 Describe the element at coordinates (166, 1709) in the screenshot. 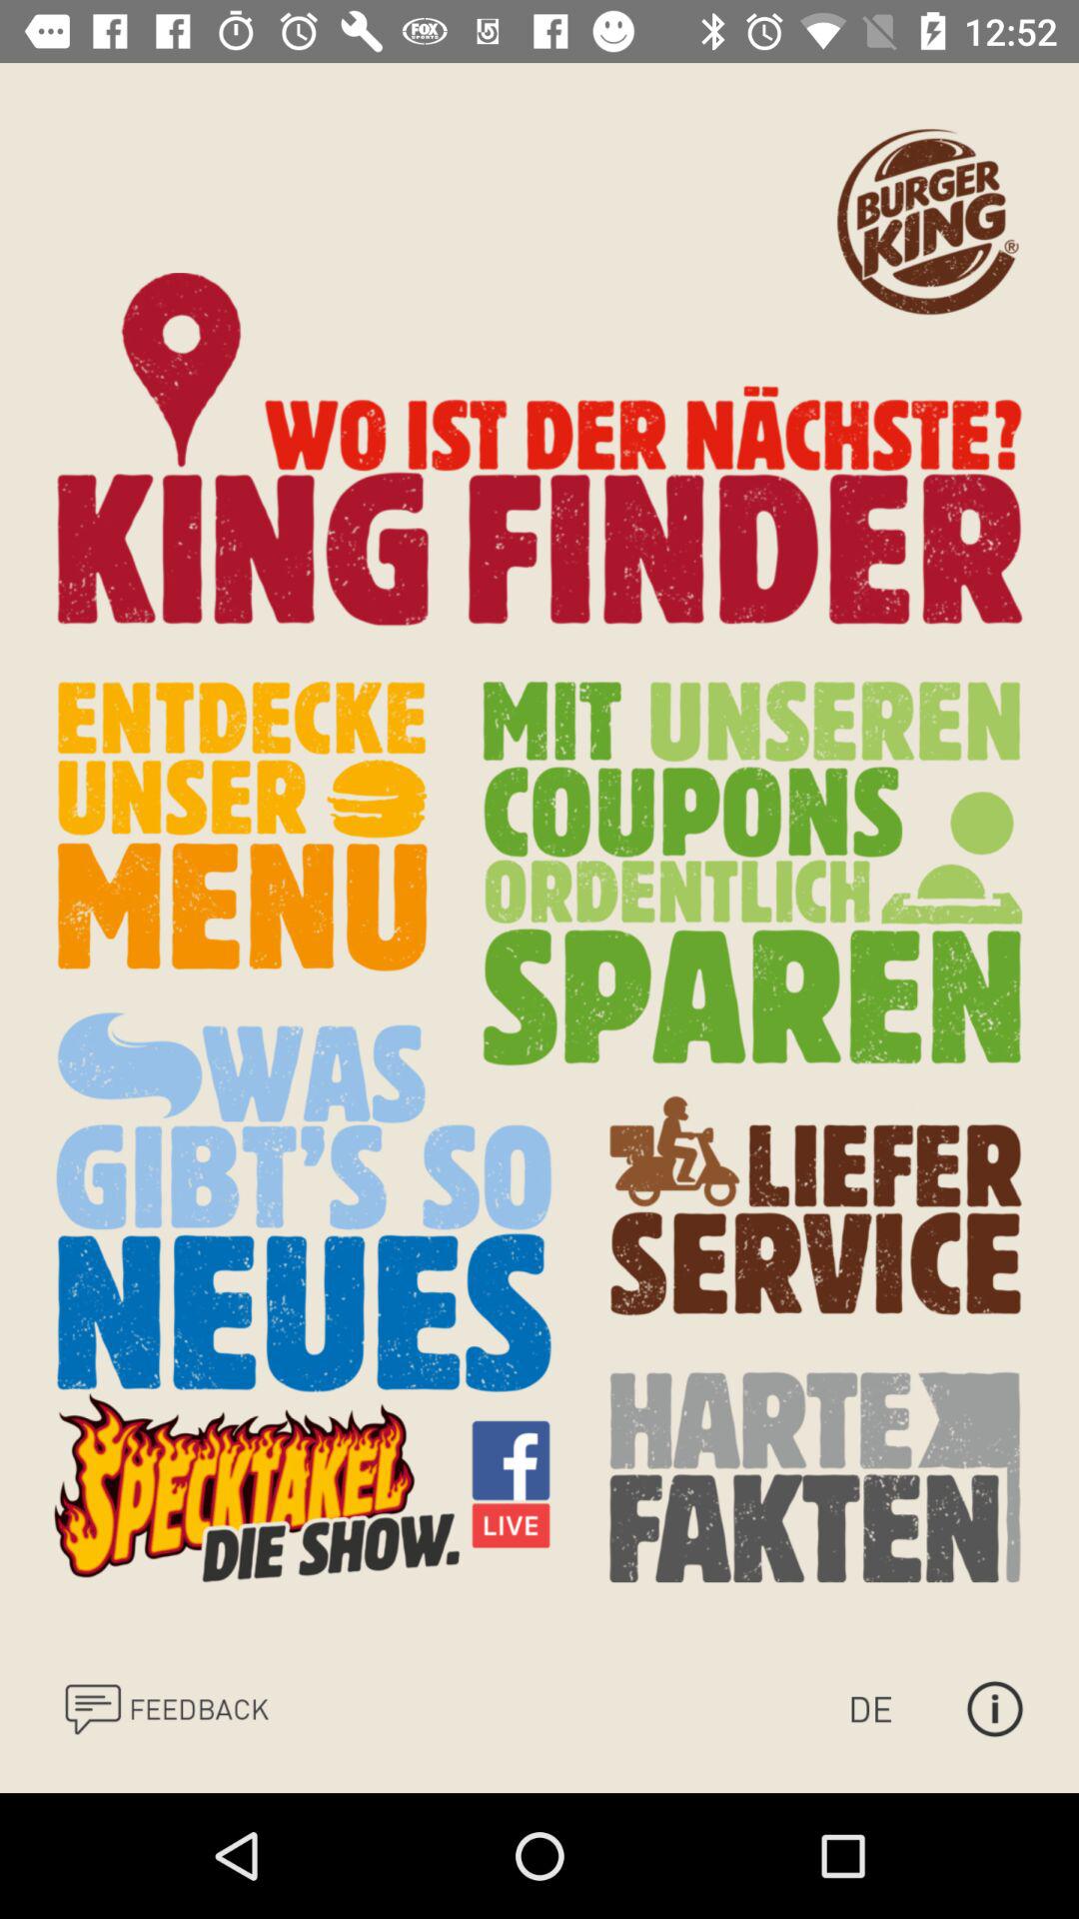

I see `leave feedback` at that location.